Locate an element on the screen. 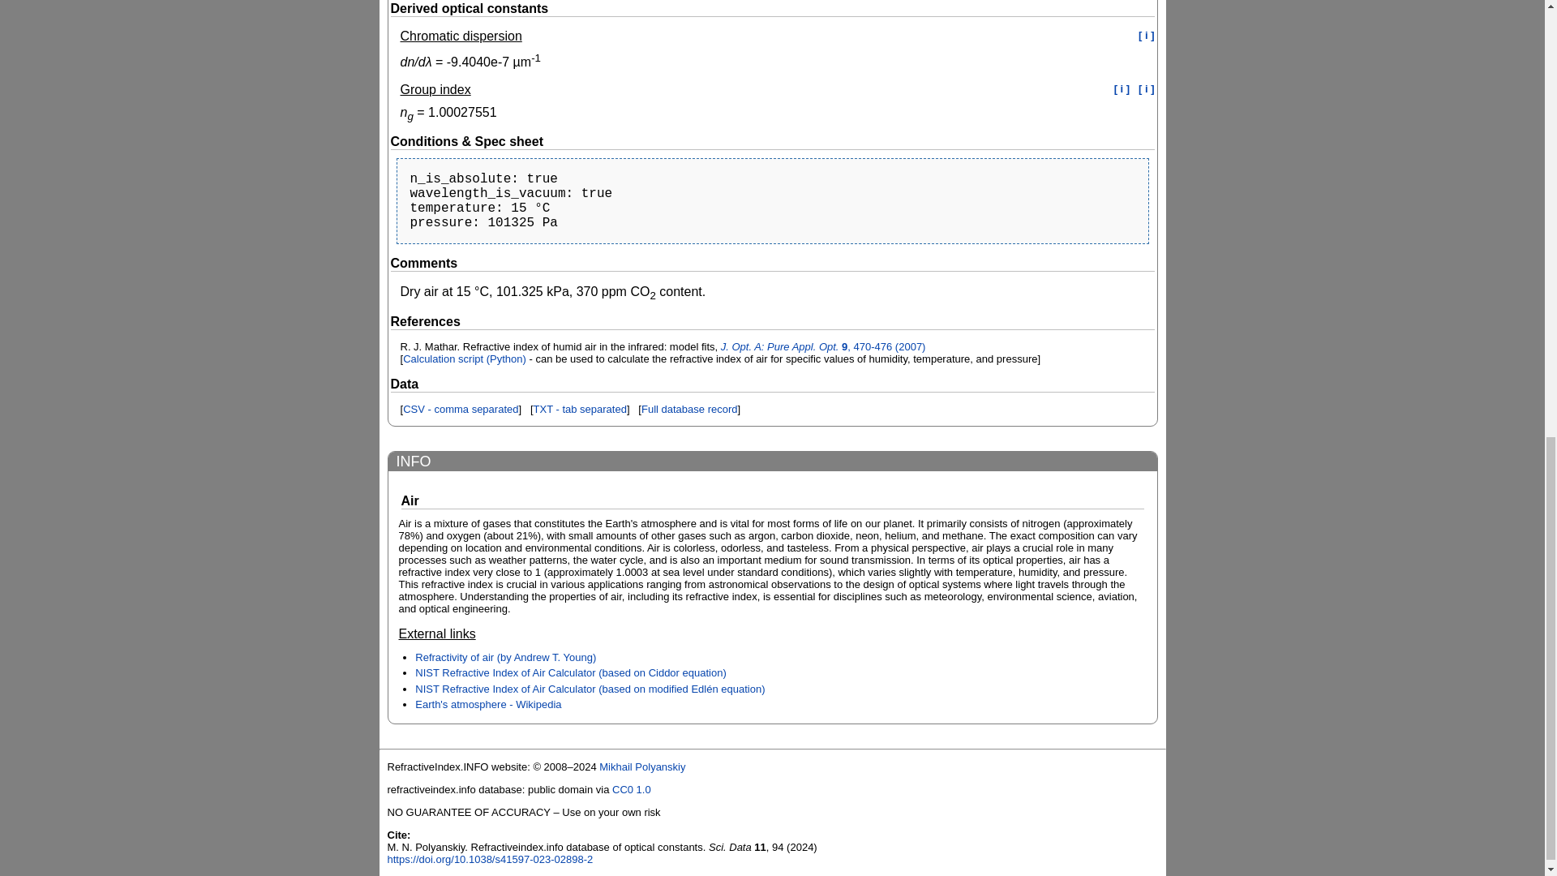 Image resolution: width=1557 pixels, height=876 pixels. Earth's atmosphere - Wikipedia is located at coordinates (488, 704).